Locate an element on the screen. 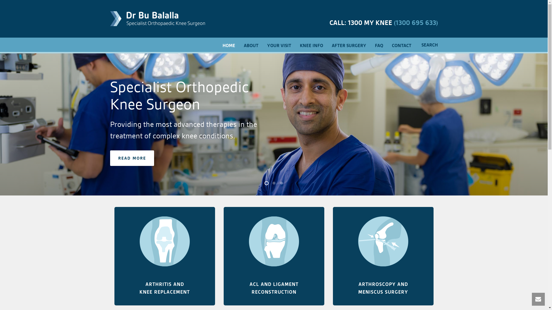  FAQ is located at coordinates (379, 45).